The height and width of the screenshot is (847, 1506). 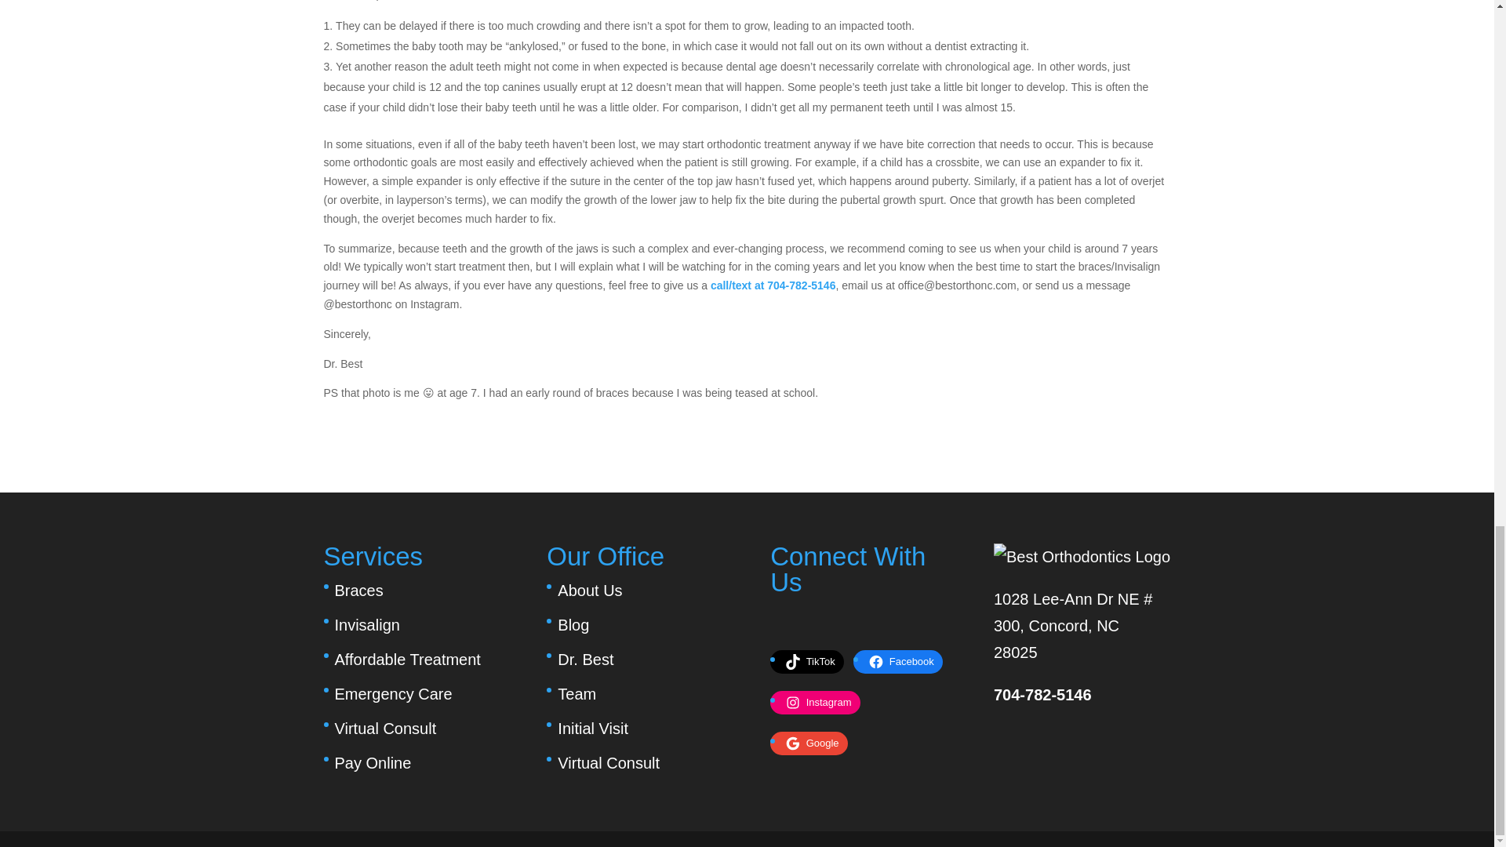 What do you see at coordinates (407, 660) in the screenshot?
I see `Affordable Treatment` at bounding box center [407, 660].